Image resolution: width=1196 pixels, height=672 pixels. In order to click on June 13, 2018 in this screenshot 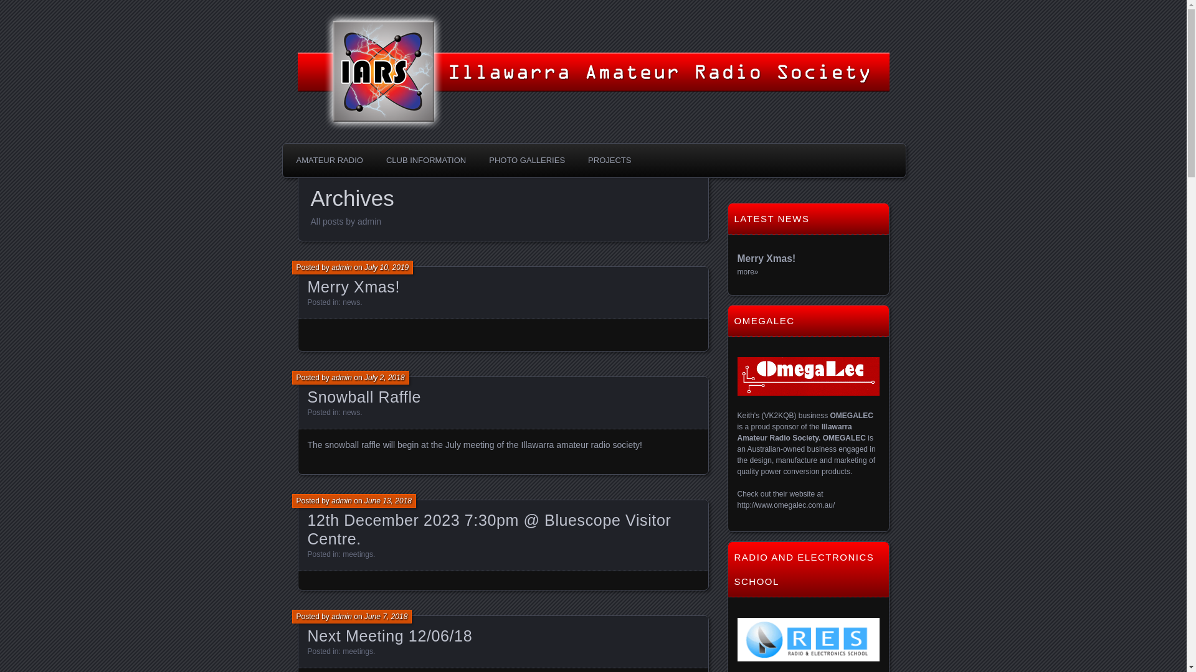, I will do `click(388, 501)`.